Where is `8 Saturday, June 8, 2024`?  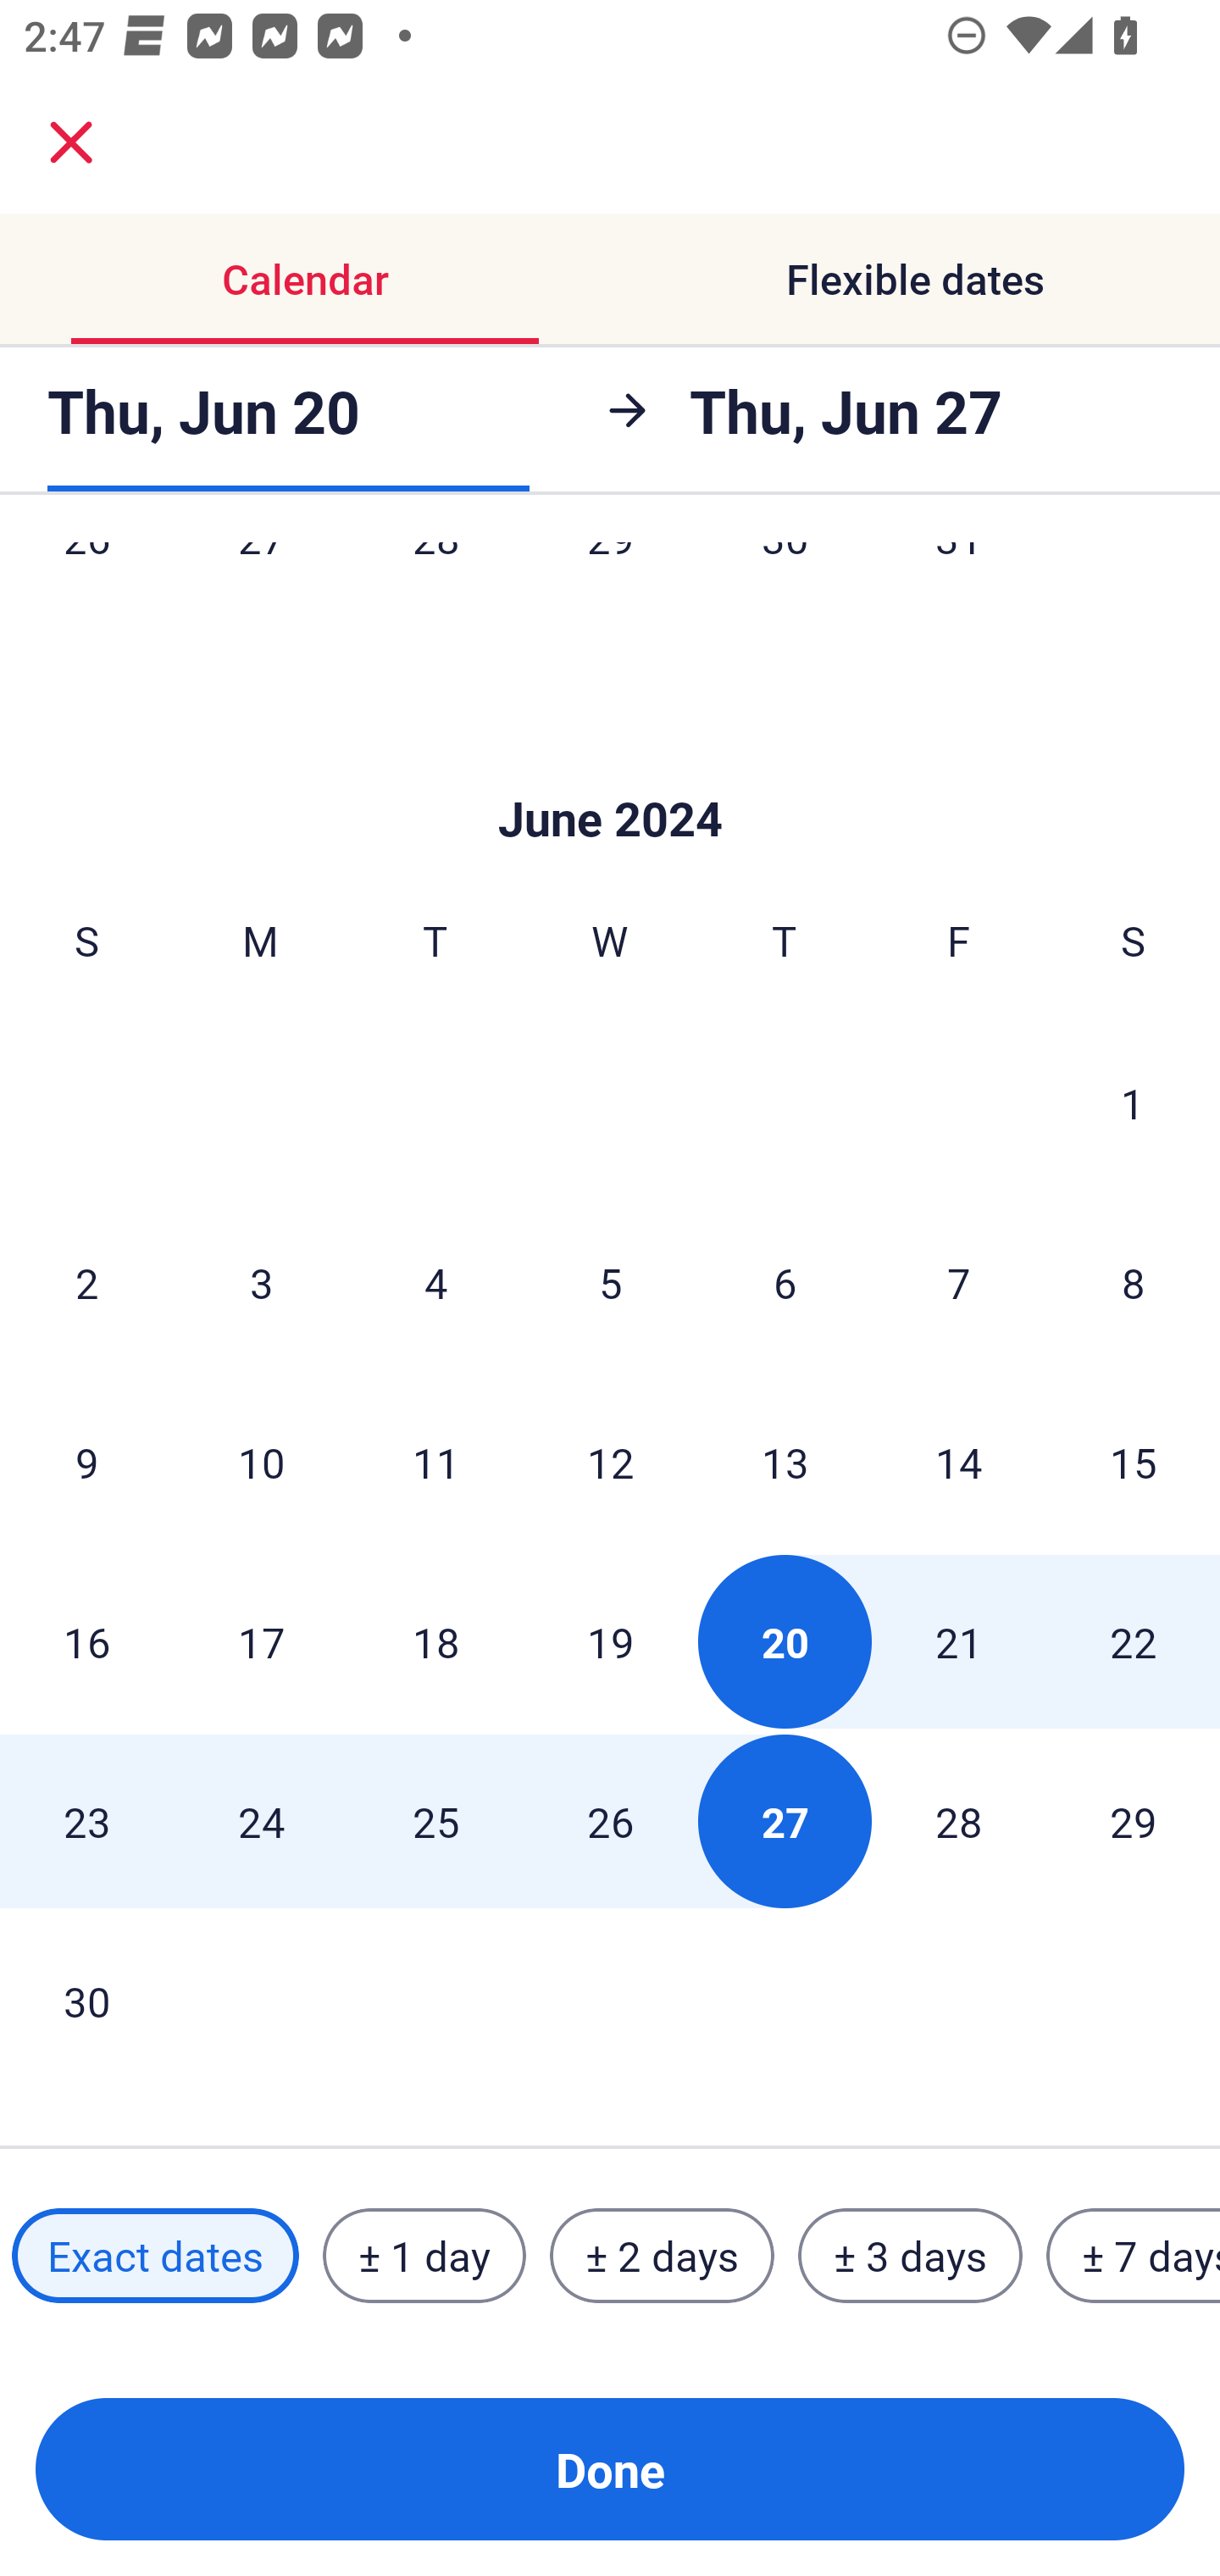 8 Saturday, June 8, 2024 is located at coordinates (1134, 1283).